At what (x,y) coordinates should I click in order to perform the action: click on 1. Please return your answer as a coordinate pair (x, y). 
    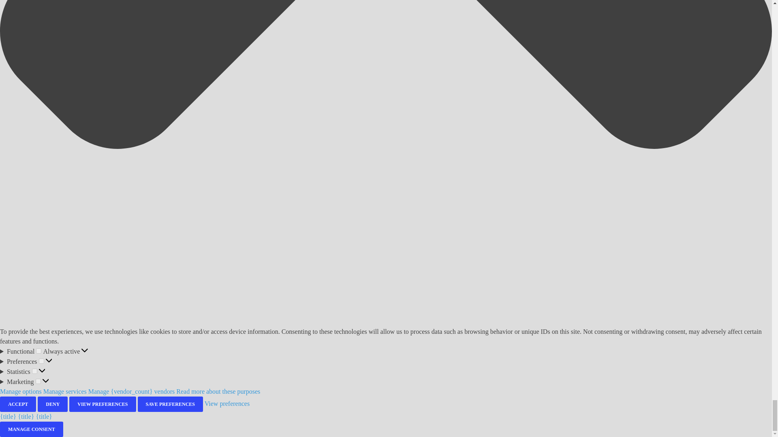
    Looking at the image, I should click on (41, 361).